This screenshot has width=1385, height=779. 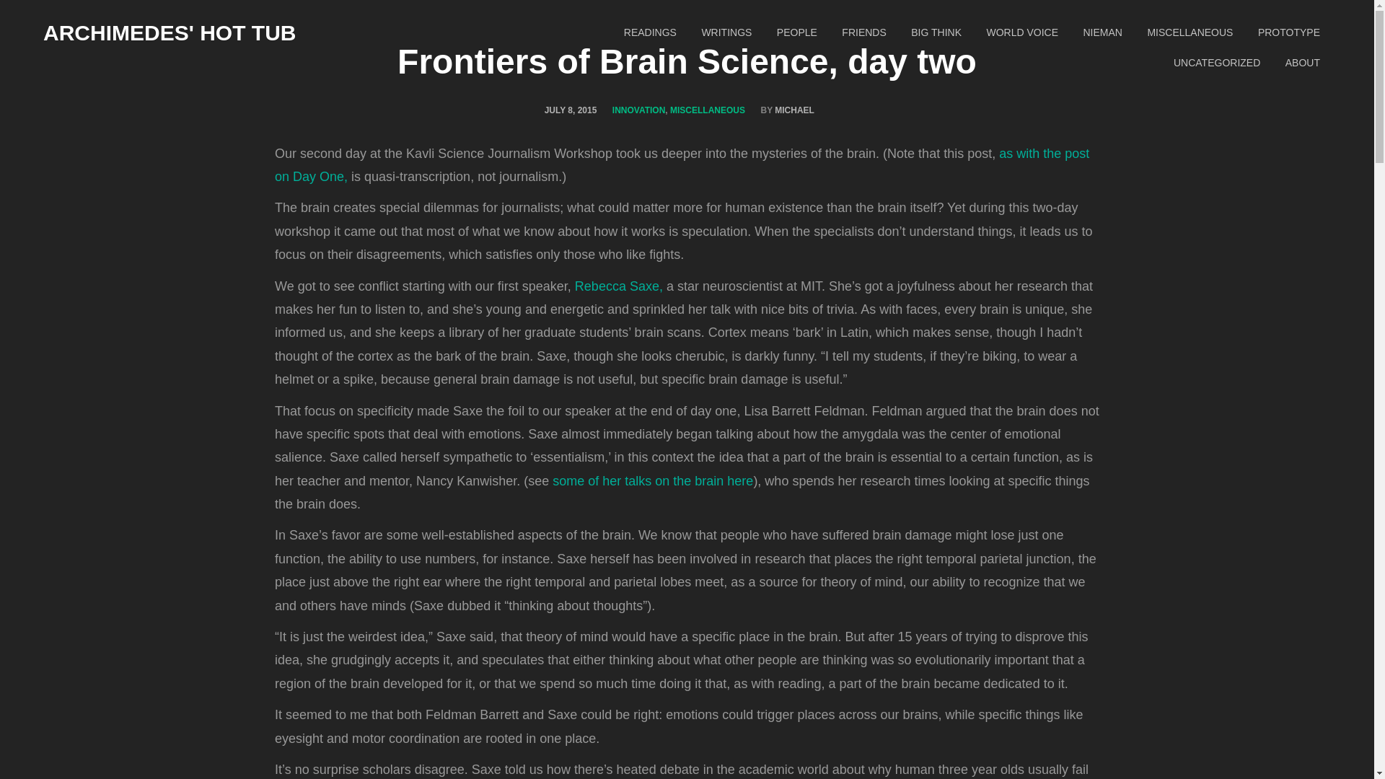 I want to click on Friends, so click(x=863, y=32).